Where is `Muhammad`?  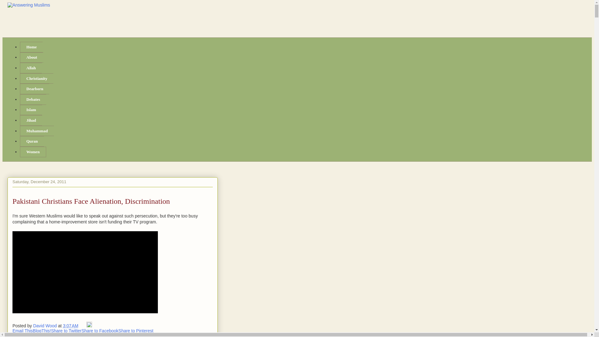
Muhammad is located at coordinates (37, 131).